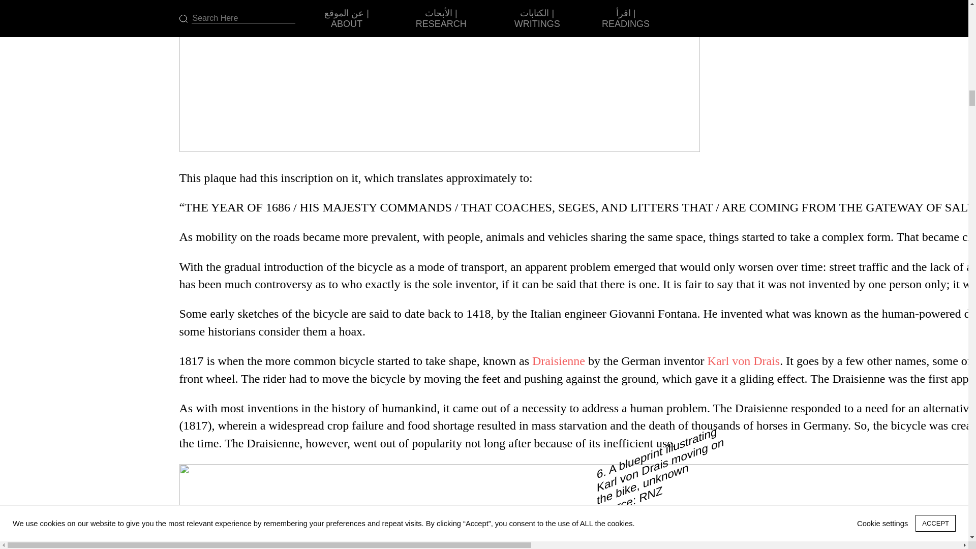  Describe the element at coordinates (744, 360) in the screenshot. I see `Karl von Drais` at that location.